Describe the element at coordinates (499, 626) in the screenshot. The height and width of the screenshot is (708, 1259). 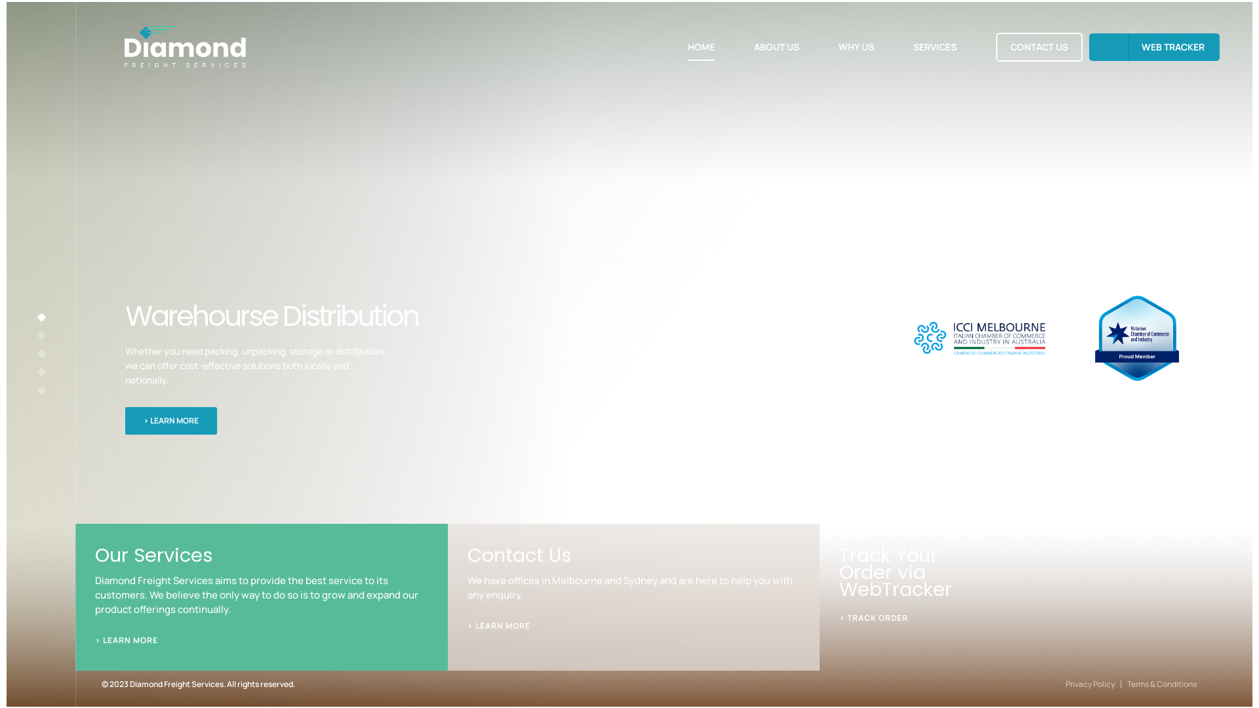
I see `> LEARN MORE` at that location.